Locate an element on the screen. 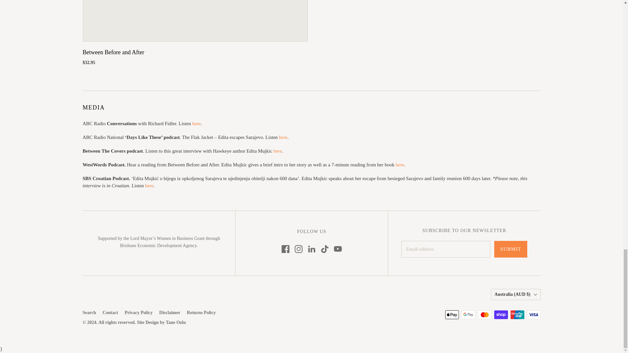  Apple Pay is located at coordinates (451, 314).